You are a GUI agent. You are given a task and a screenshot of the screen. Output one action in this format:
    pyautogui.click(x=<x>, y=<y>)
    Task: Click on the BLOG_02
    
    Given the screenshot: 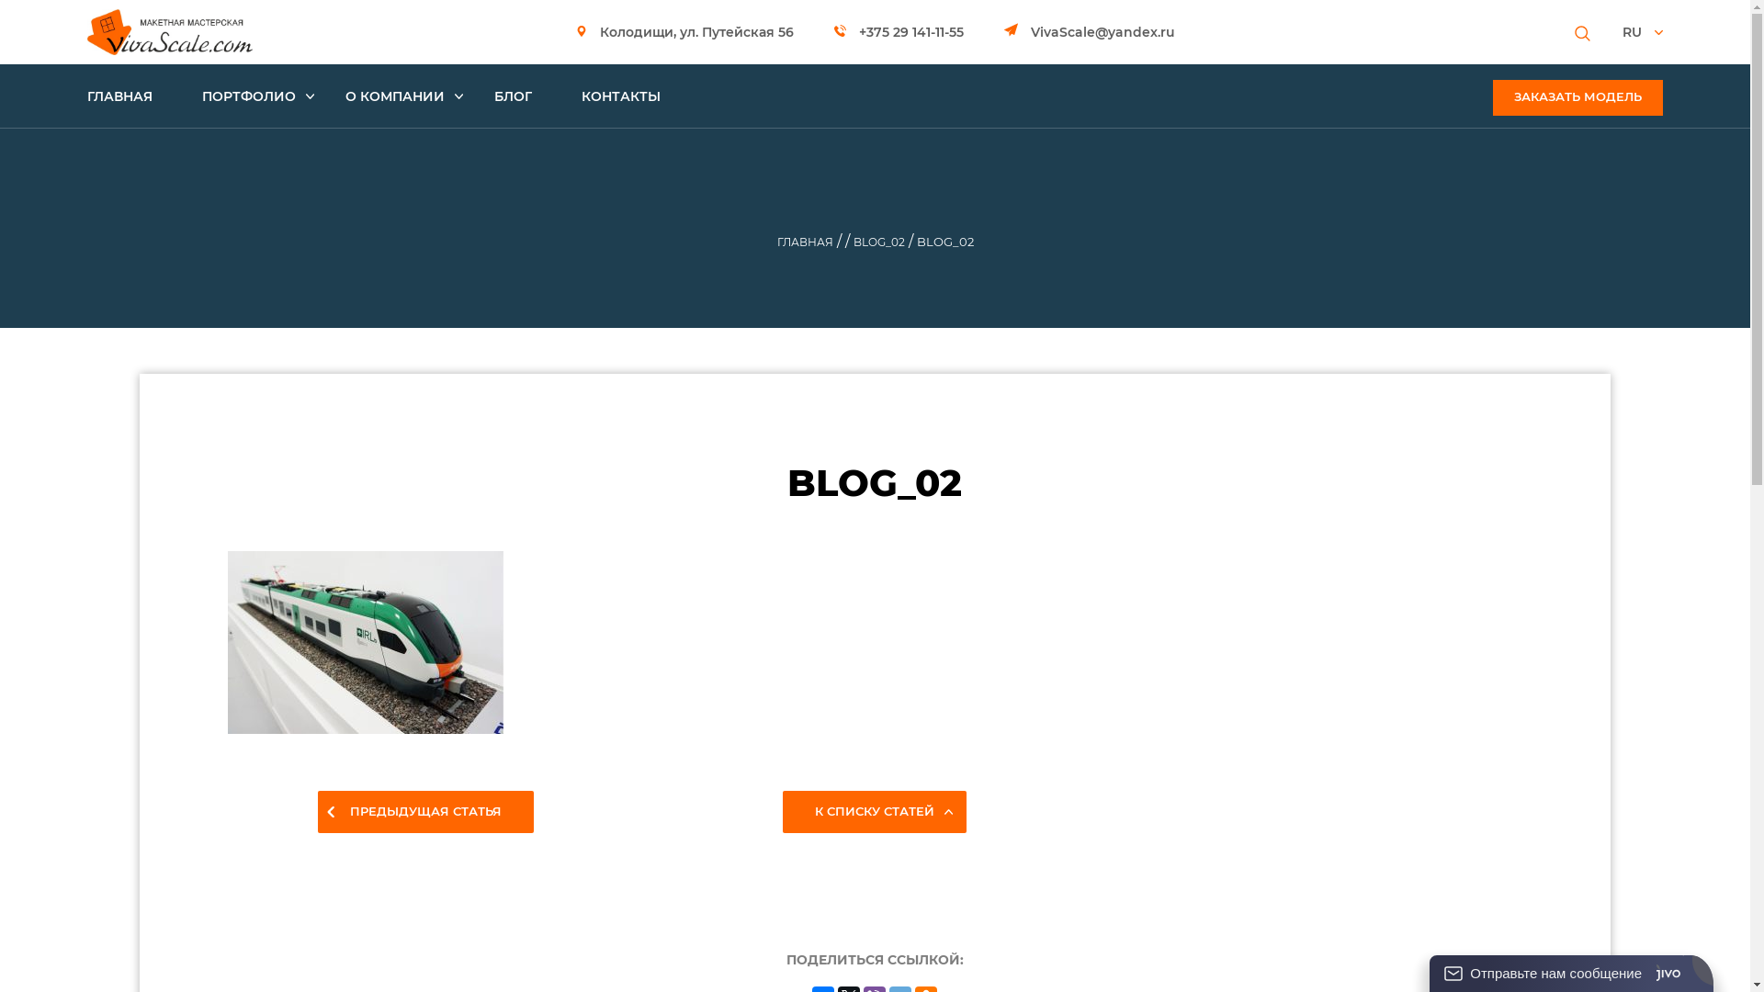 What is the action you would take?
    pyautogui.click(x=878, y=242)
    